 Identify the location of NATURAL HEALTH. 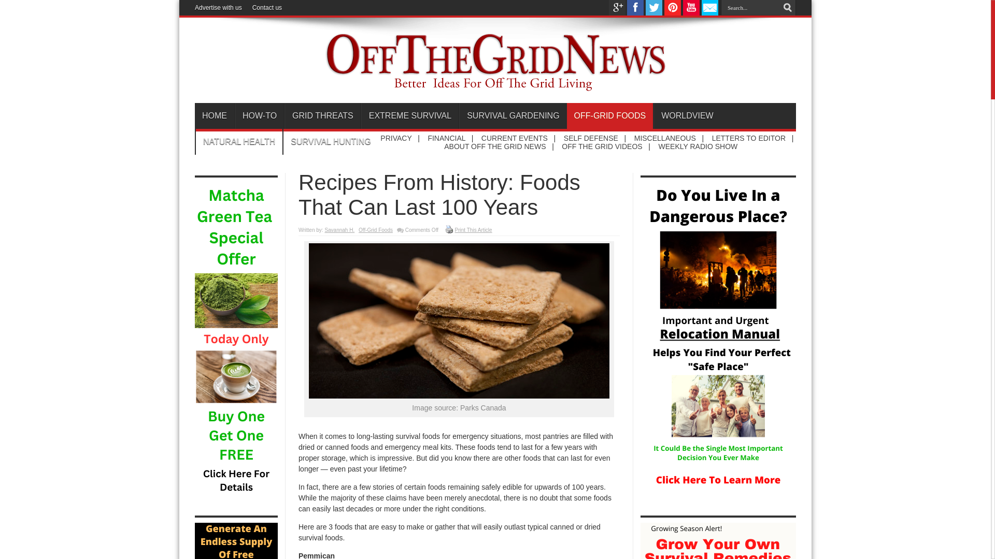
(238, 142).